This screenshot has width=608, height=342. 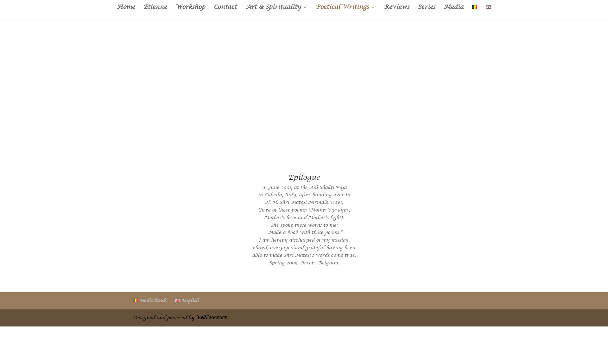 What do you see at coordinates (225, 13) in the screenshot?
I see `Contact` at bounding box center [225, 13].